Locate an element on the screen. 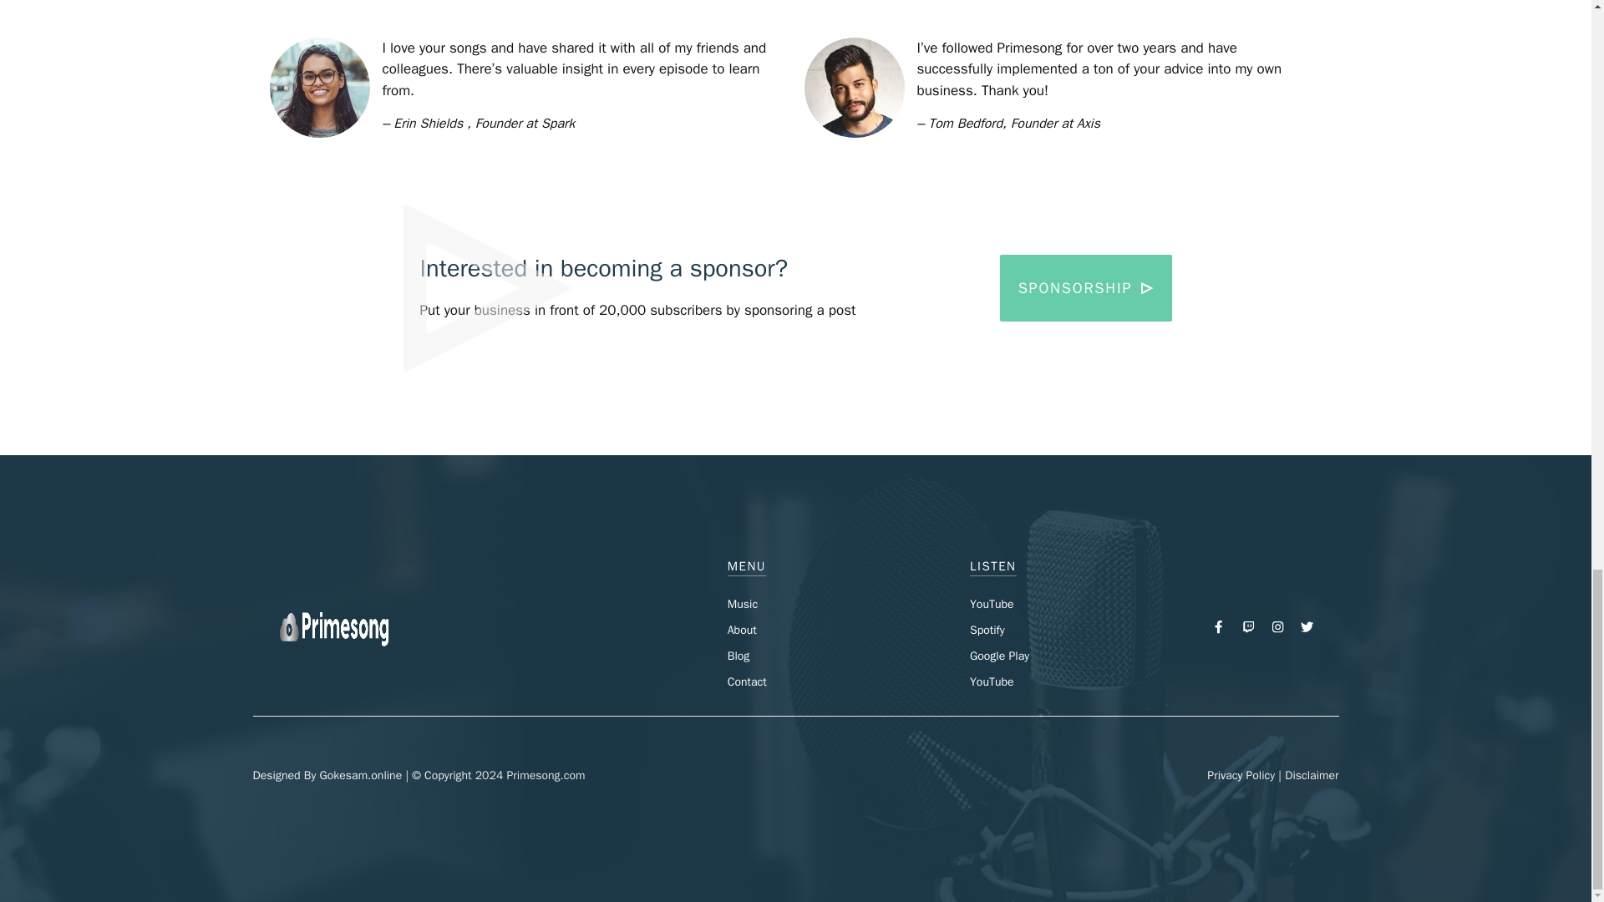  Google Play is located at coordinates (999, 655).